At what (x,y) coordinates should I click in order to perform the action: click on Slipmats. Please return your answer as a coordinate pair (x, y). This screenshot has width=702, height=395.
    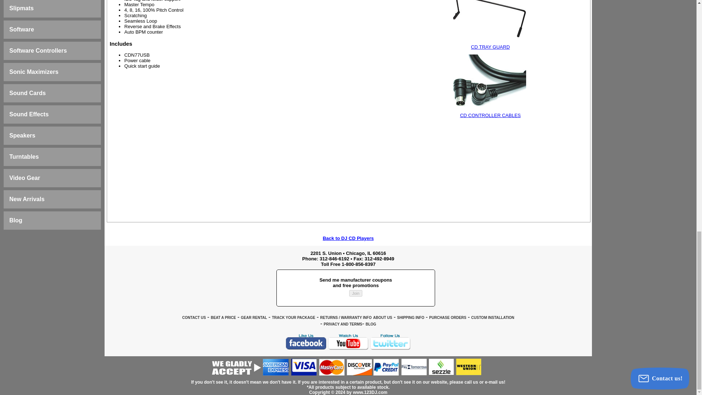
    Looking at the image, I should click on (22, 8).